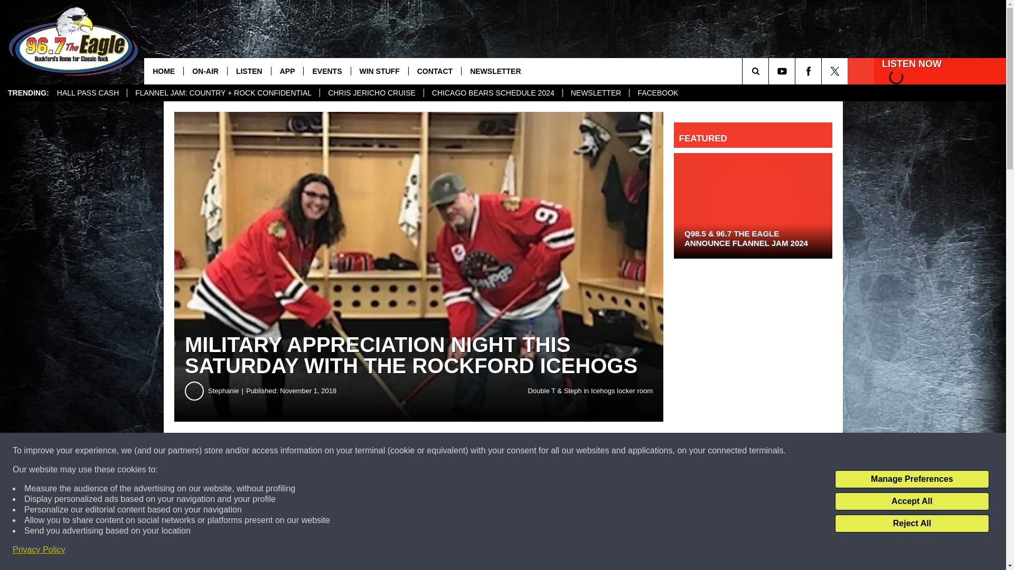 The height and width of the screenshot is (570, 1014). What do you see at coordinates (657, 93) in the screenshot?
I see `FACEBOOK` at bounding box center [657, 93].